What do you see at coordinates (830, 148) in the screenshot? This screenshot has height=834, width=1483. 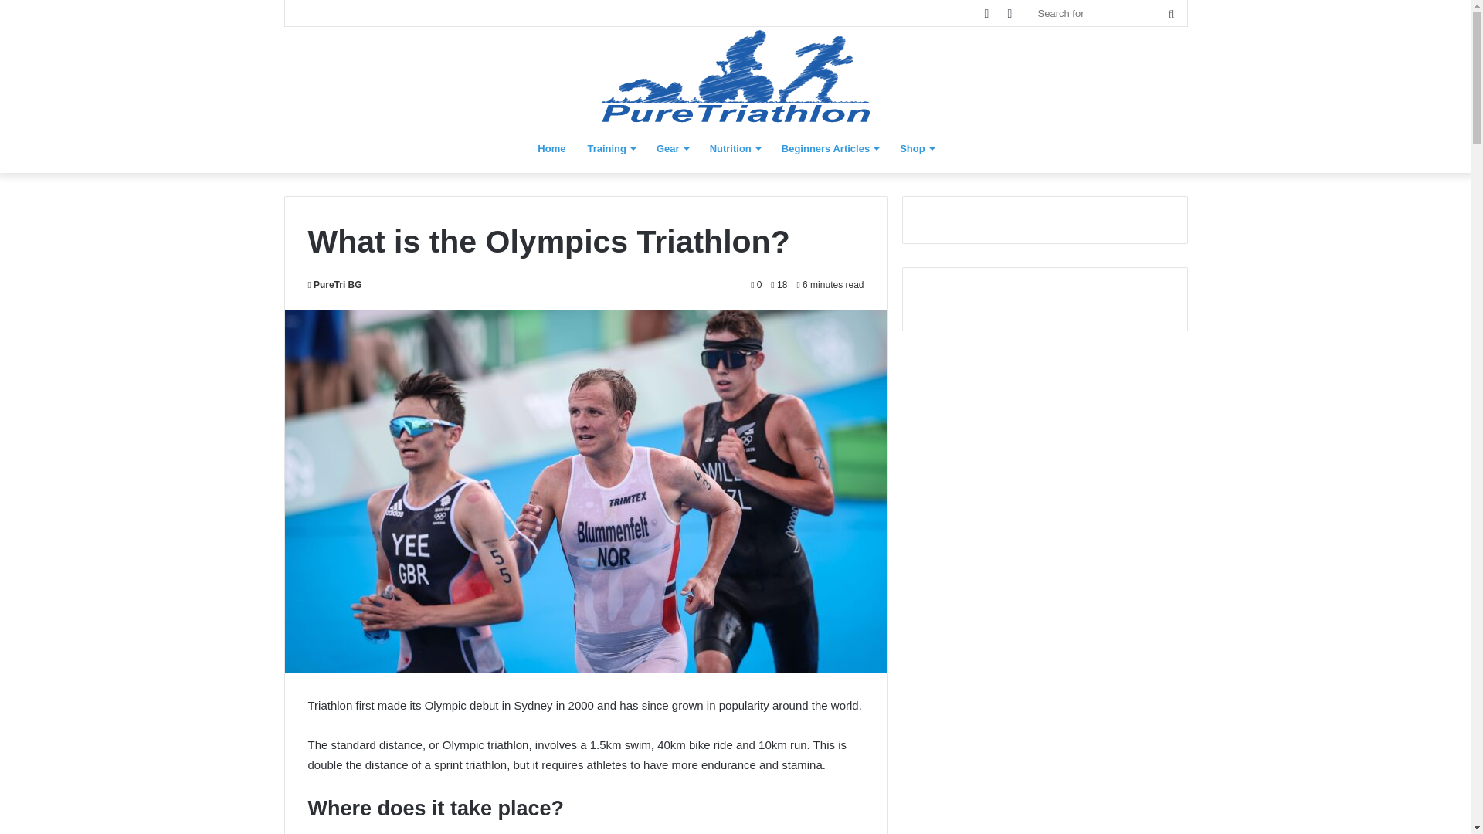 I see `Beginners Articles` at bounding box center [830, 148].